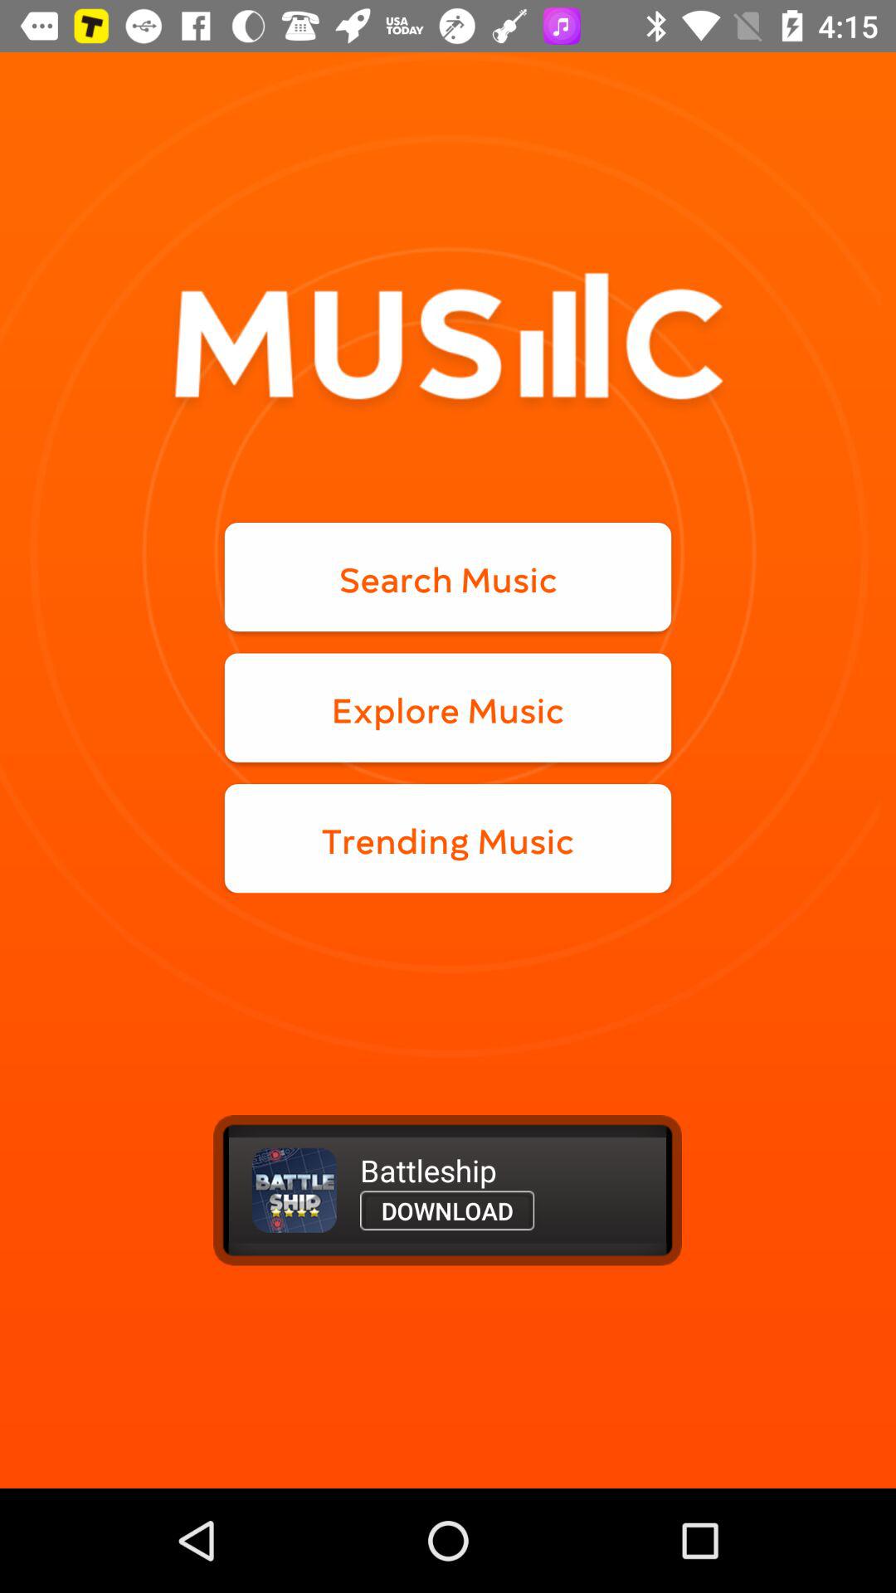  What do you see at coordinates (448, 707) in the screenshot?
I see `tap the item above trending music` at bounding box center [448, 707].